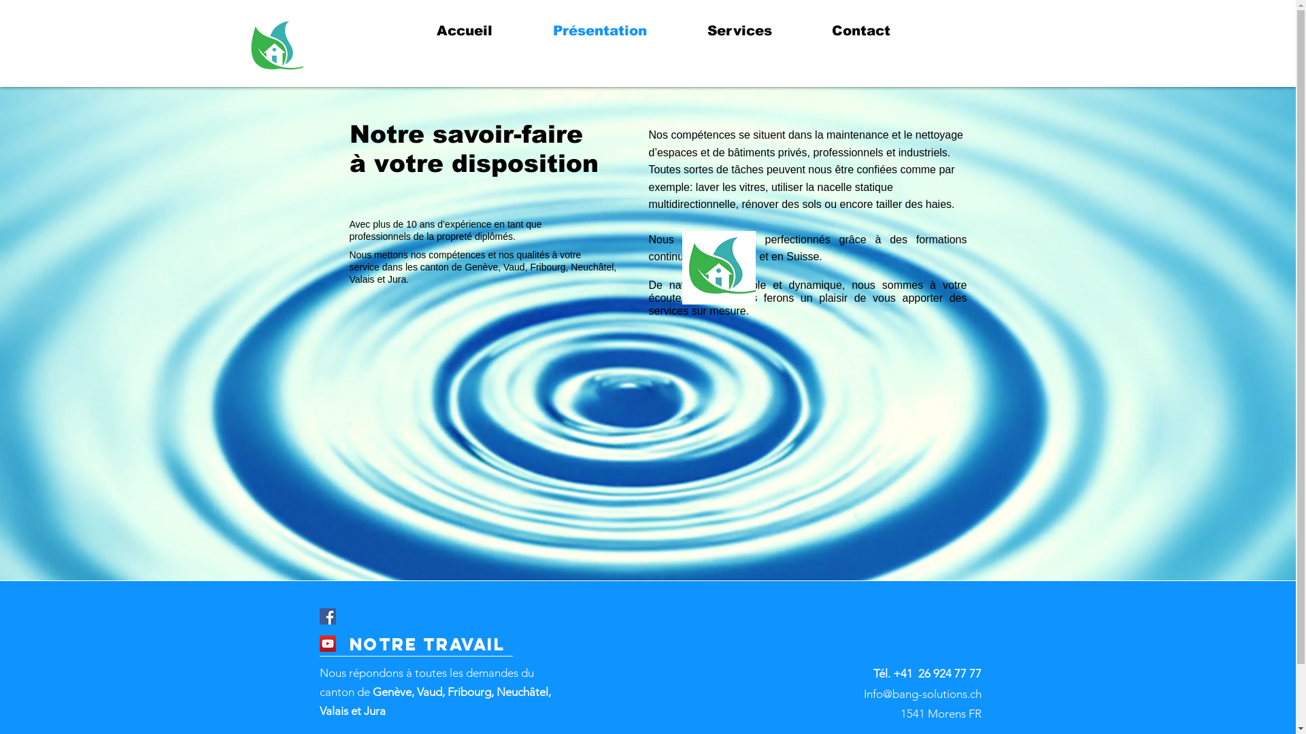 The image size is (1306, 734). What do you see at coordinates (922, 694) in the screenshot?
I see `Info@bang-solutions.ch` at bounding box center [922, 694].